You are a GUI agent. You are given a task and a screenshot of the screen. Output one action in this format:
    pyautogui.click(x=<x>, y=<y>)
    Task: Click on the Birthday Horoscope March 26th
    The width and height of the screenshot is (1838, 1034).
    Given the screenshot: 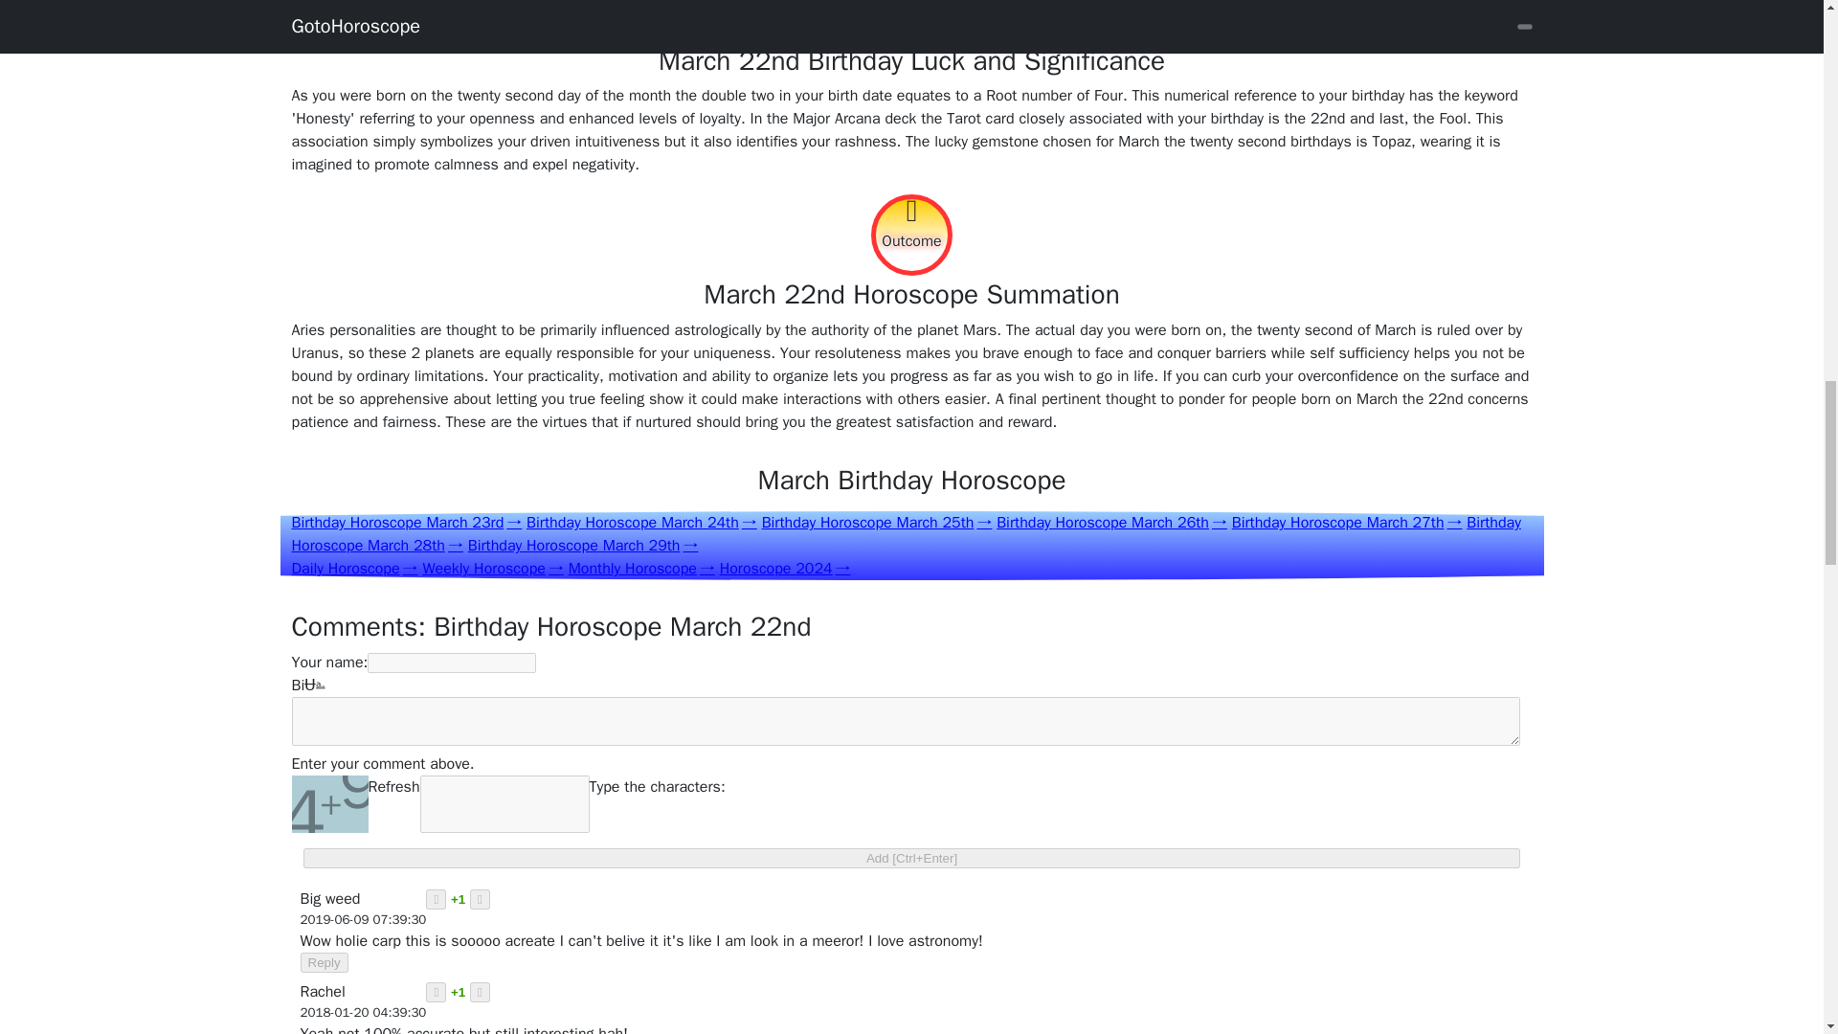 What is the action you would take?
    pyautogui.click(x=1111, y=523)
    